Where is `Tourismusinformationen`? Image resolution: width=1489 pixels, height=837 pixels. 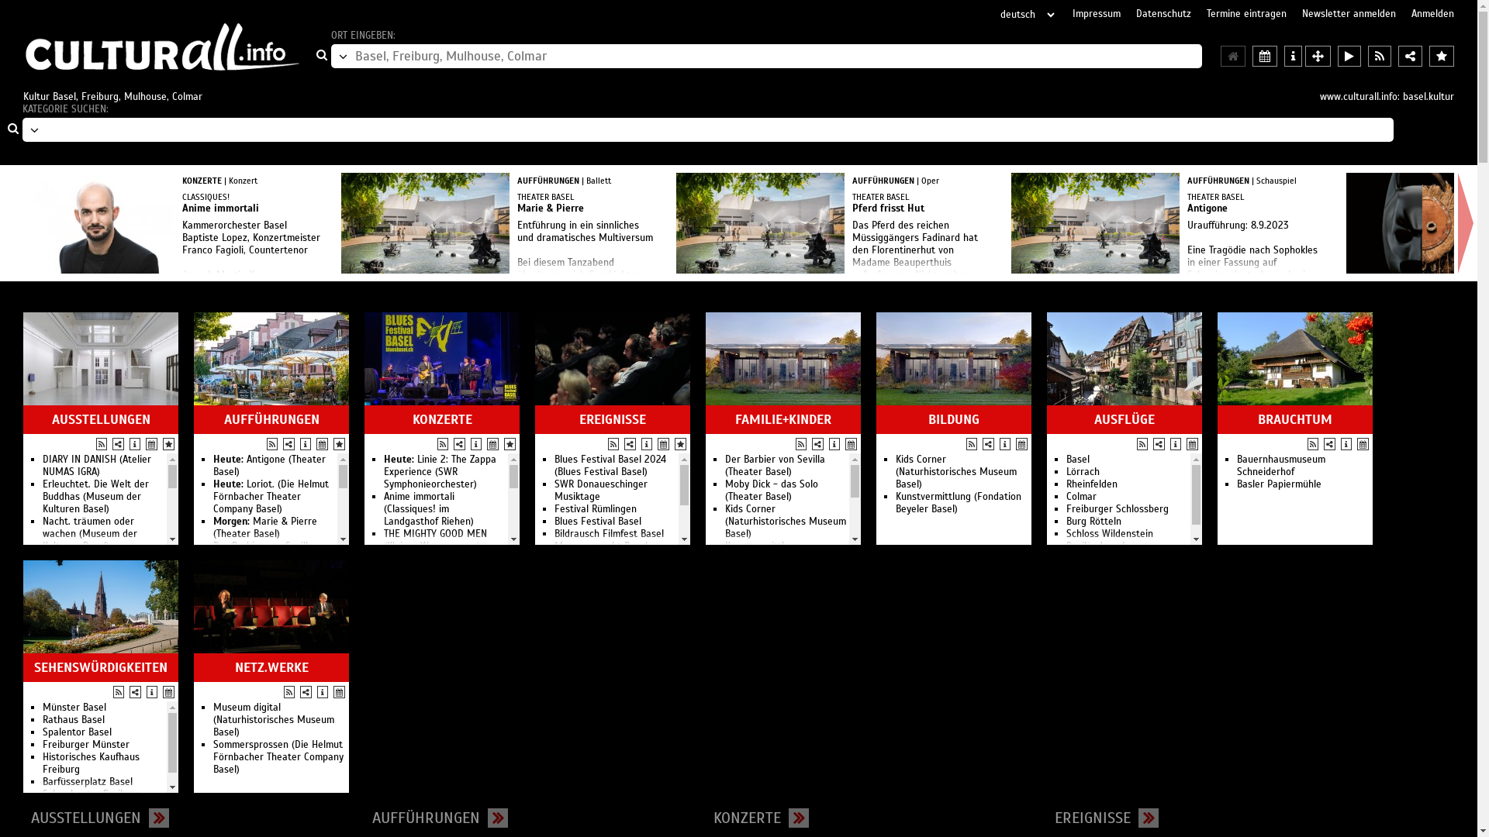 Tourismusinformationen is located at coordinates (306, 444).